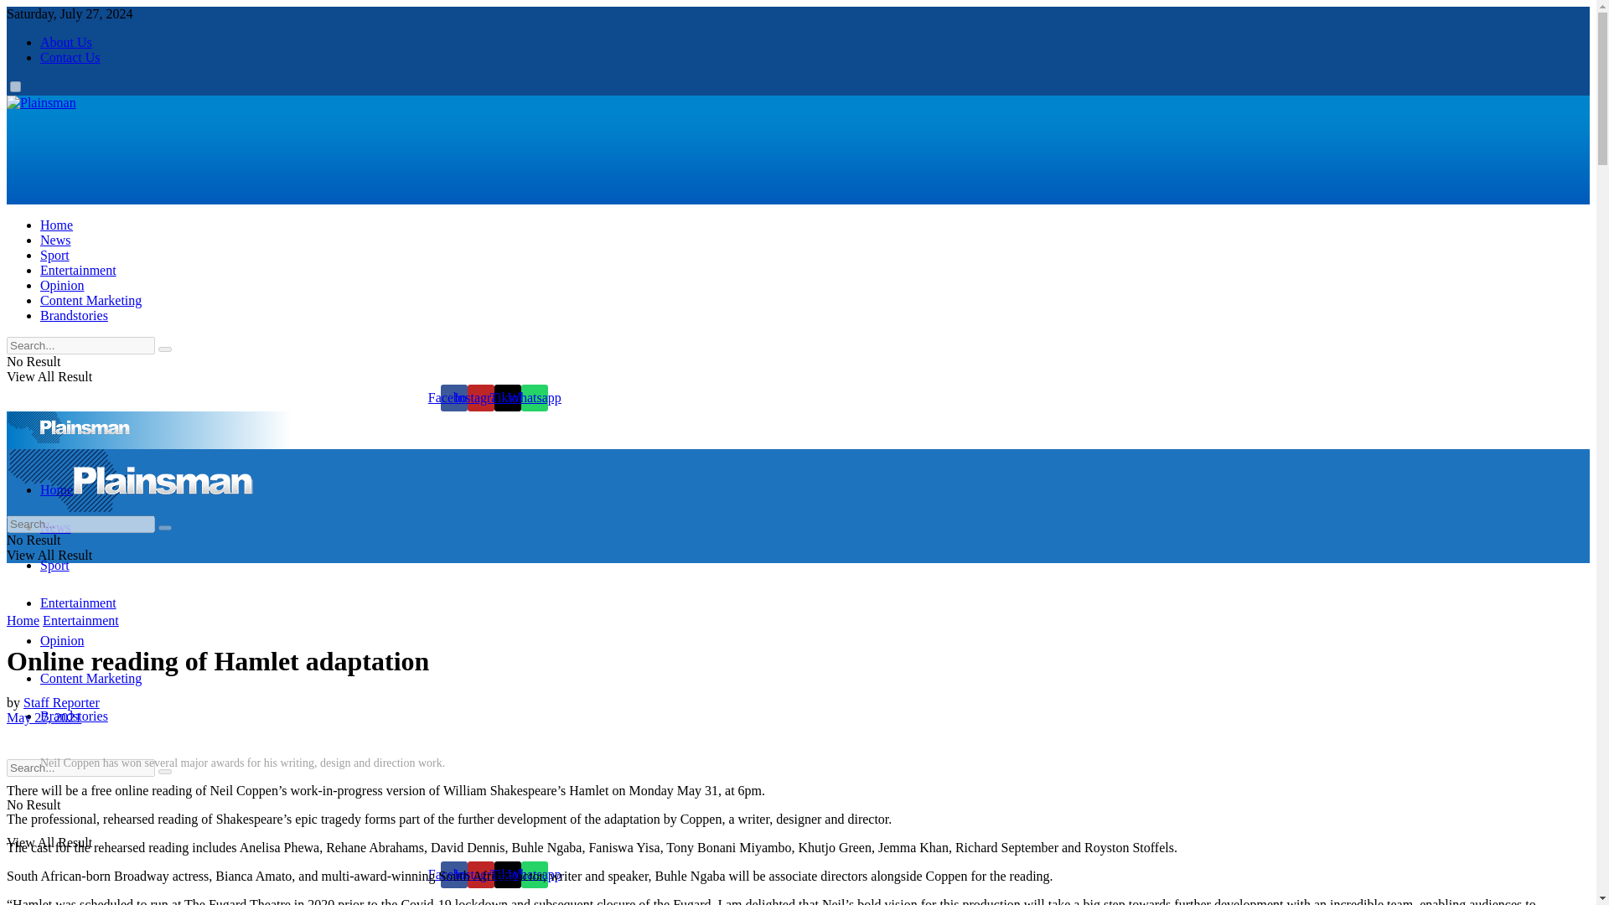  I want to click on News, so click(55, 528).